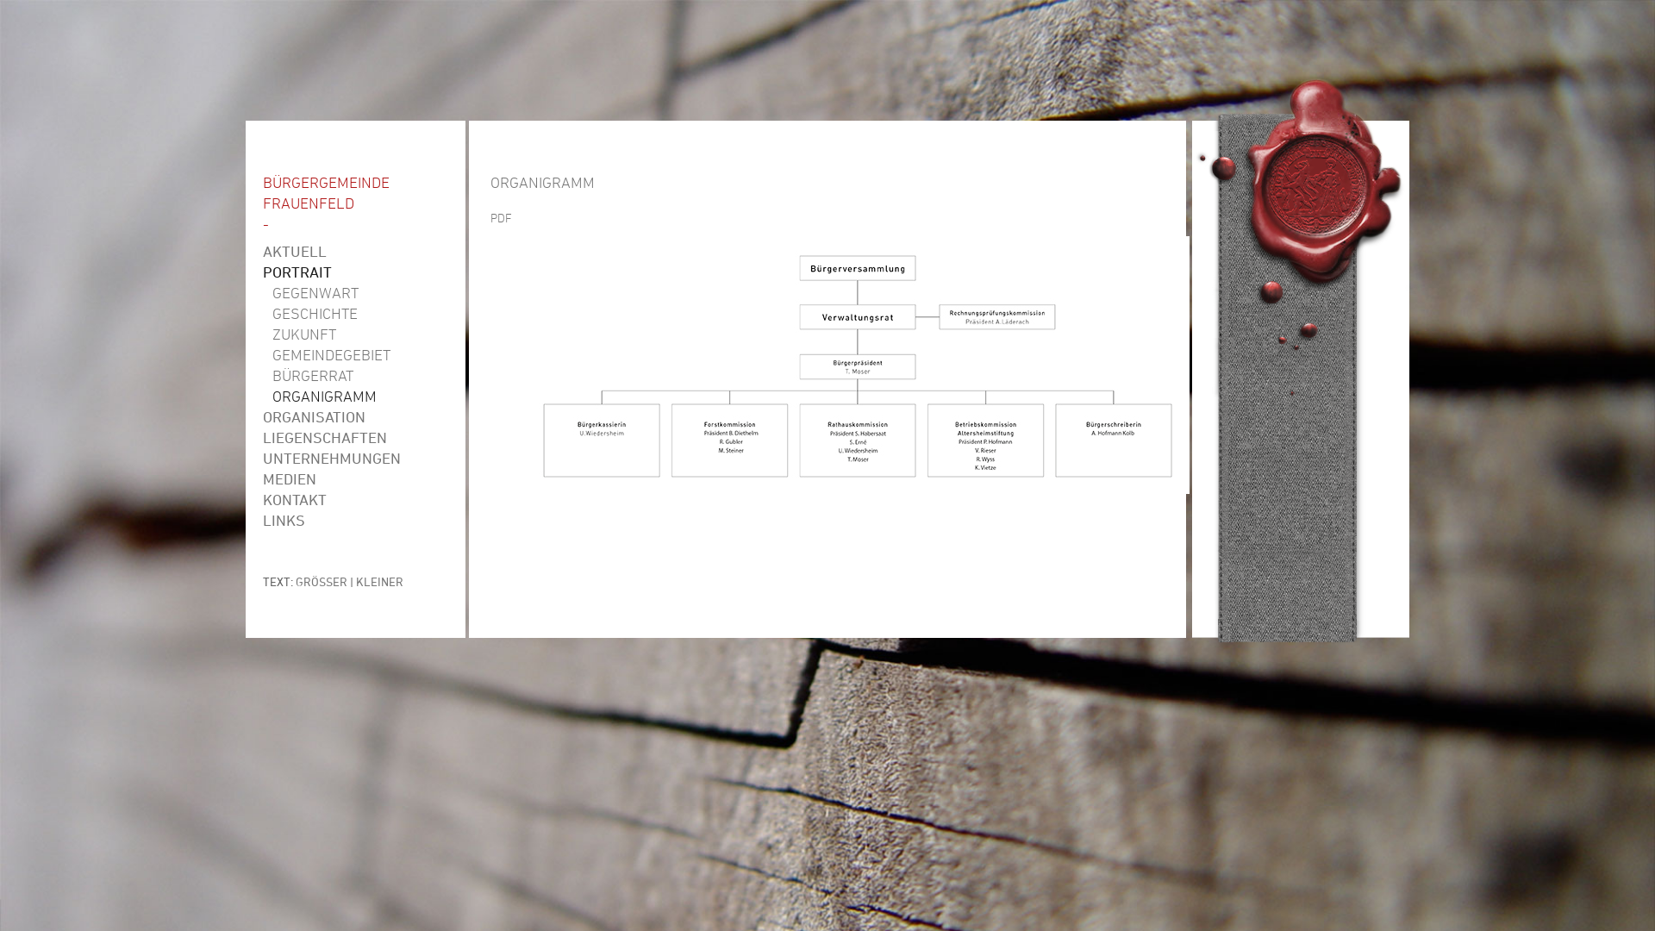 The height and width of the screenshot is (931, 1655). Describe the element at coordinates (355, 355) in the screenshot. I see `GEMEINDEGEBIET` at that location.